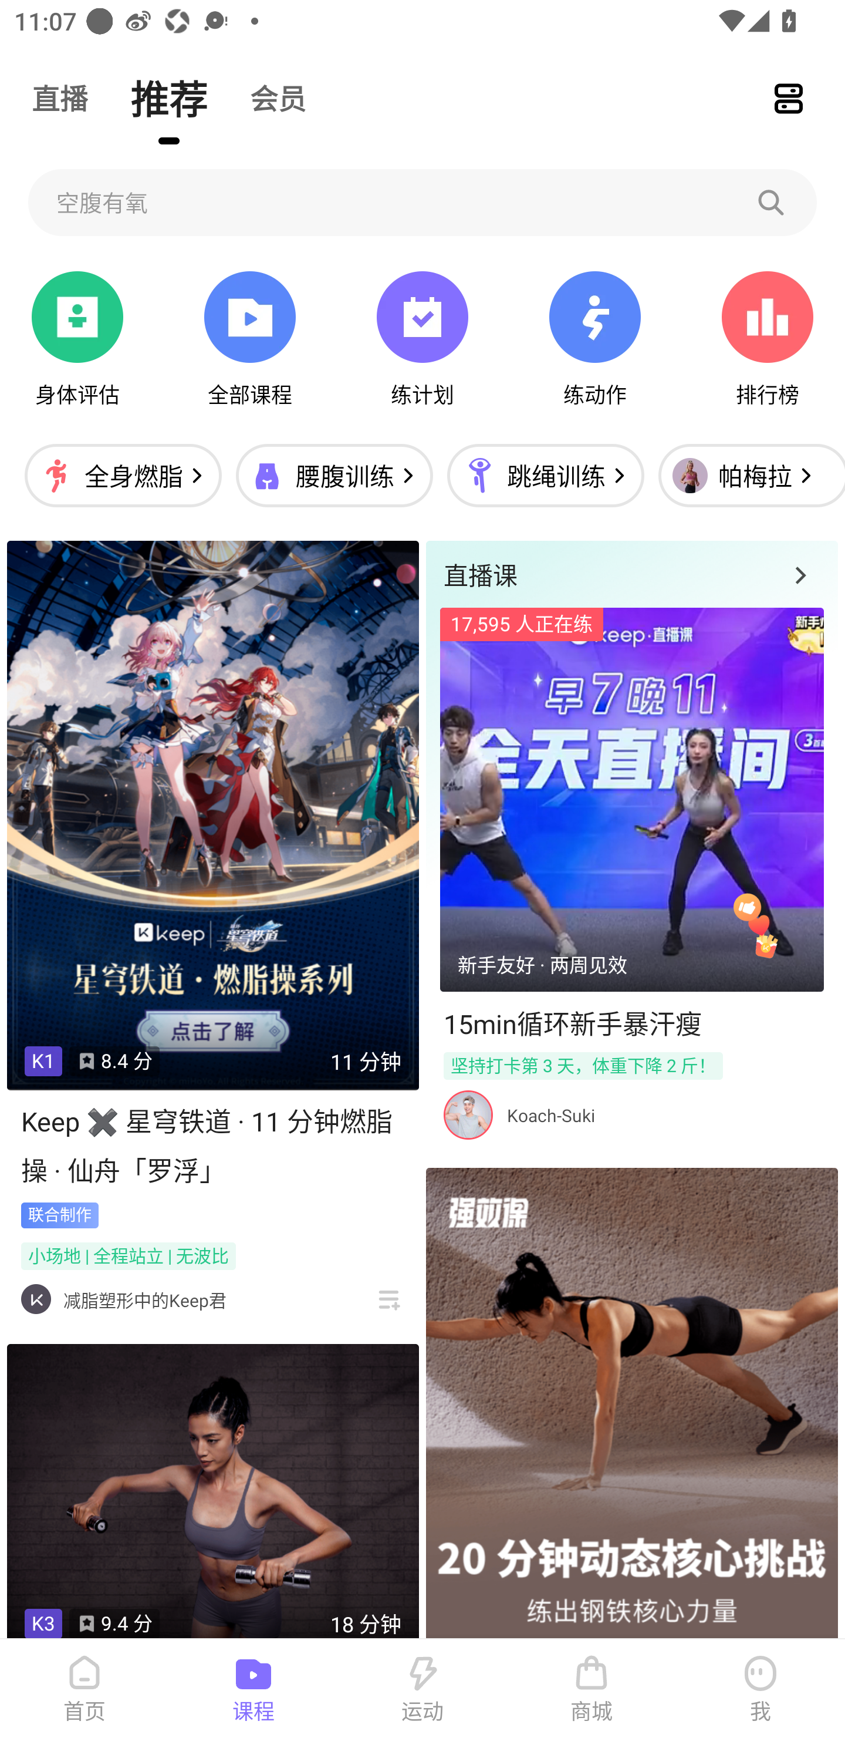 This screenshot has height=1738, width=845. What do you see at coordinates (550, 1116) in the screenshot?
I see `Koach-Suki` at bounding box center [550, 1116].